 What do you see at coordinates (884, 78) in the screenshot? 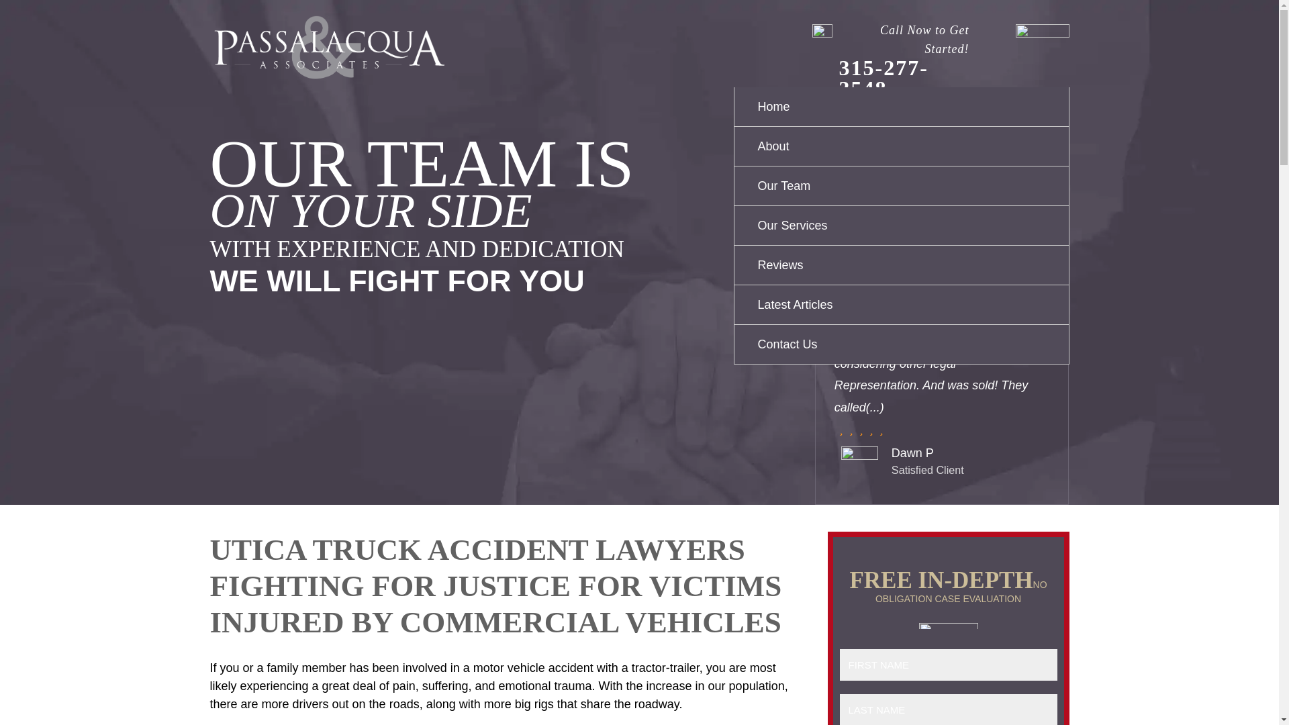
I see `315-277-3548` at bounding box center [884, 78].